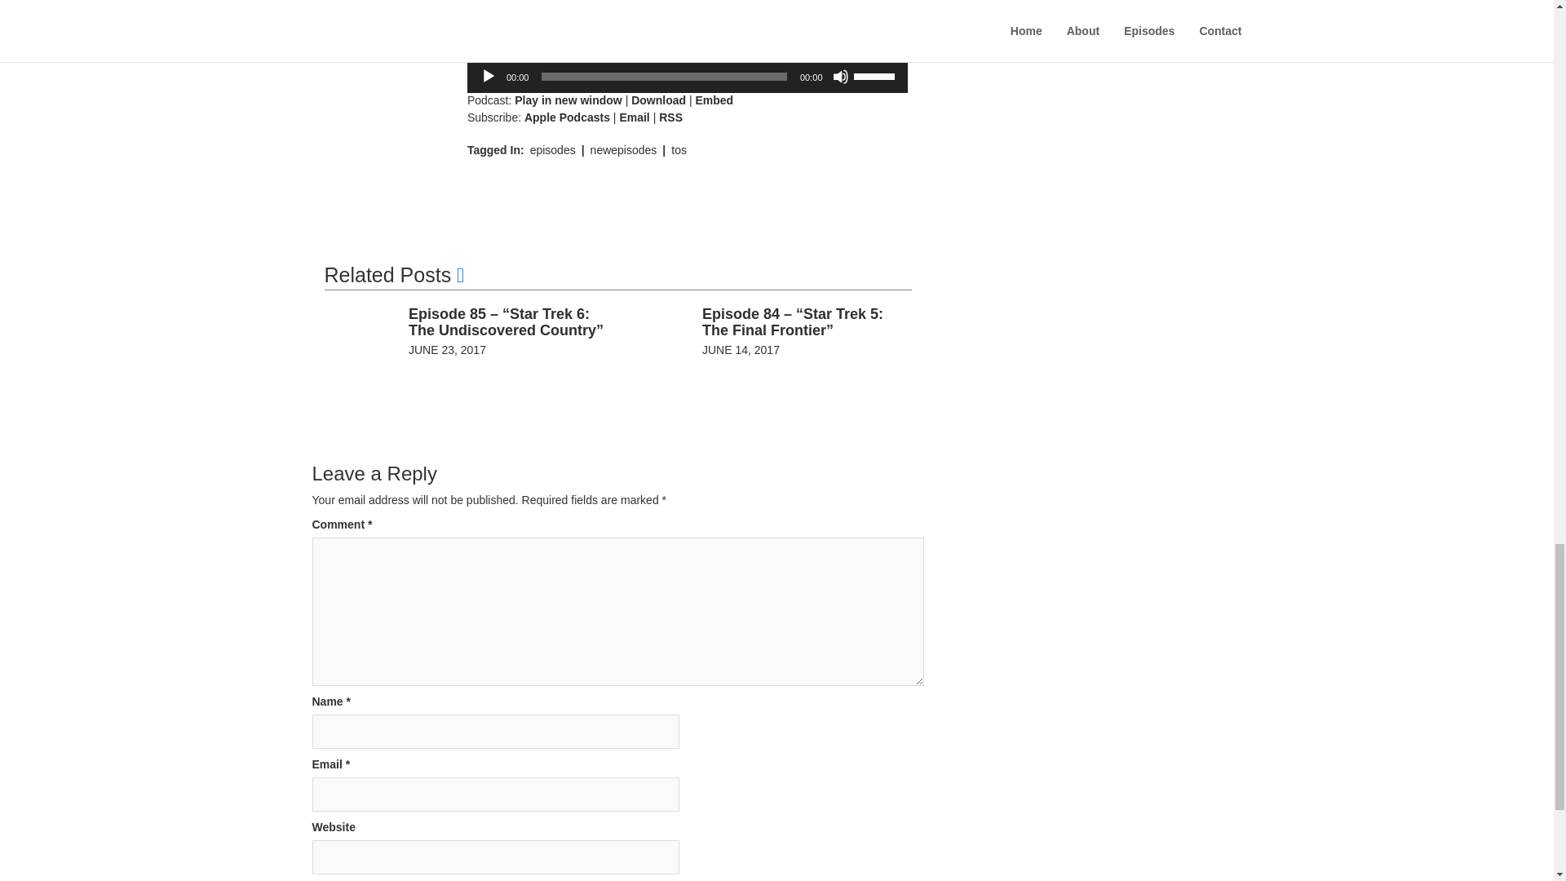  What do you see at coordinates (670, 117) in the screenshot?
I see `Subscribe via RSS` at bounding box center [670, 117].